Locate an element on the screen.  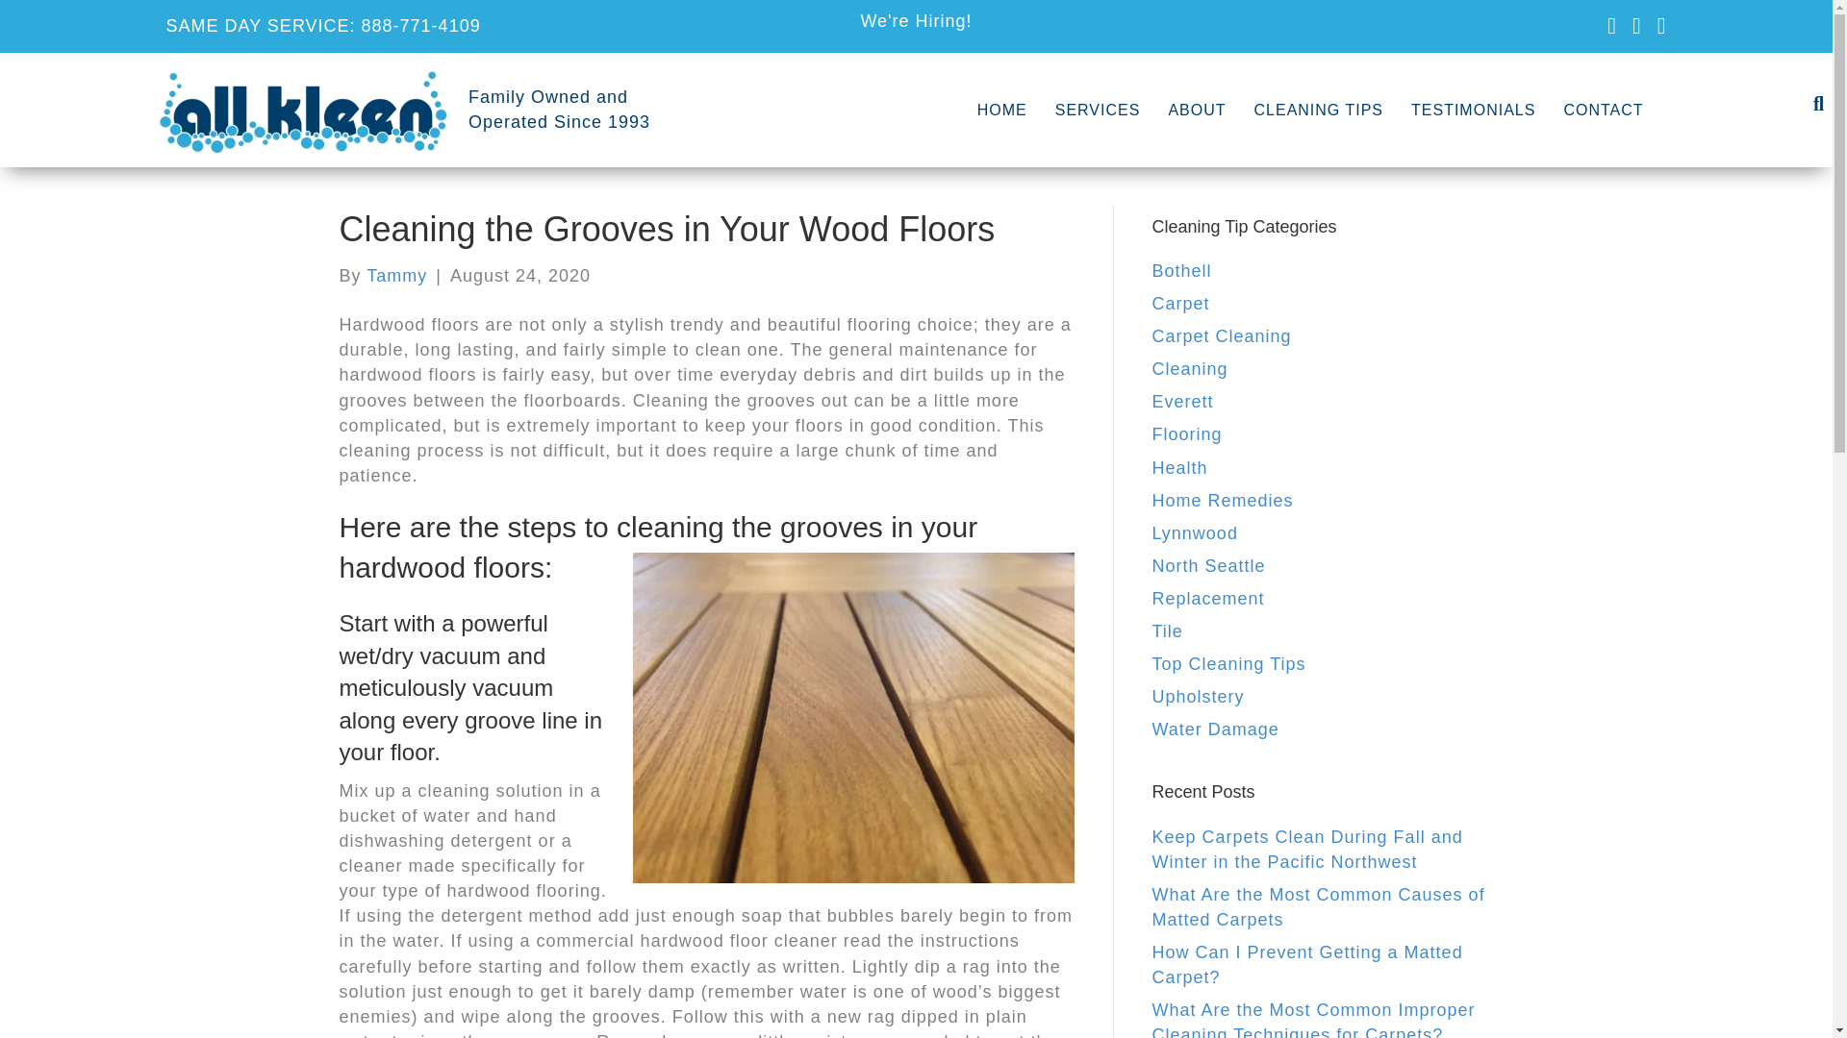
ABOUT is located at coordinates (1197, 110).